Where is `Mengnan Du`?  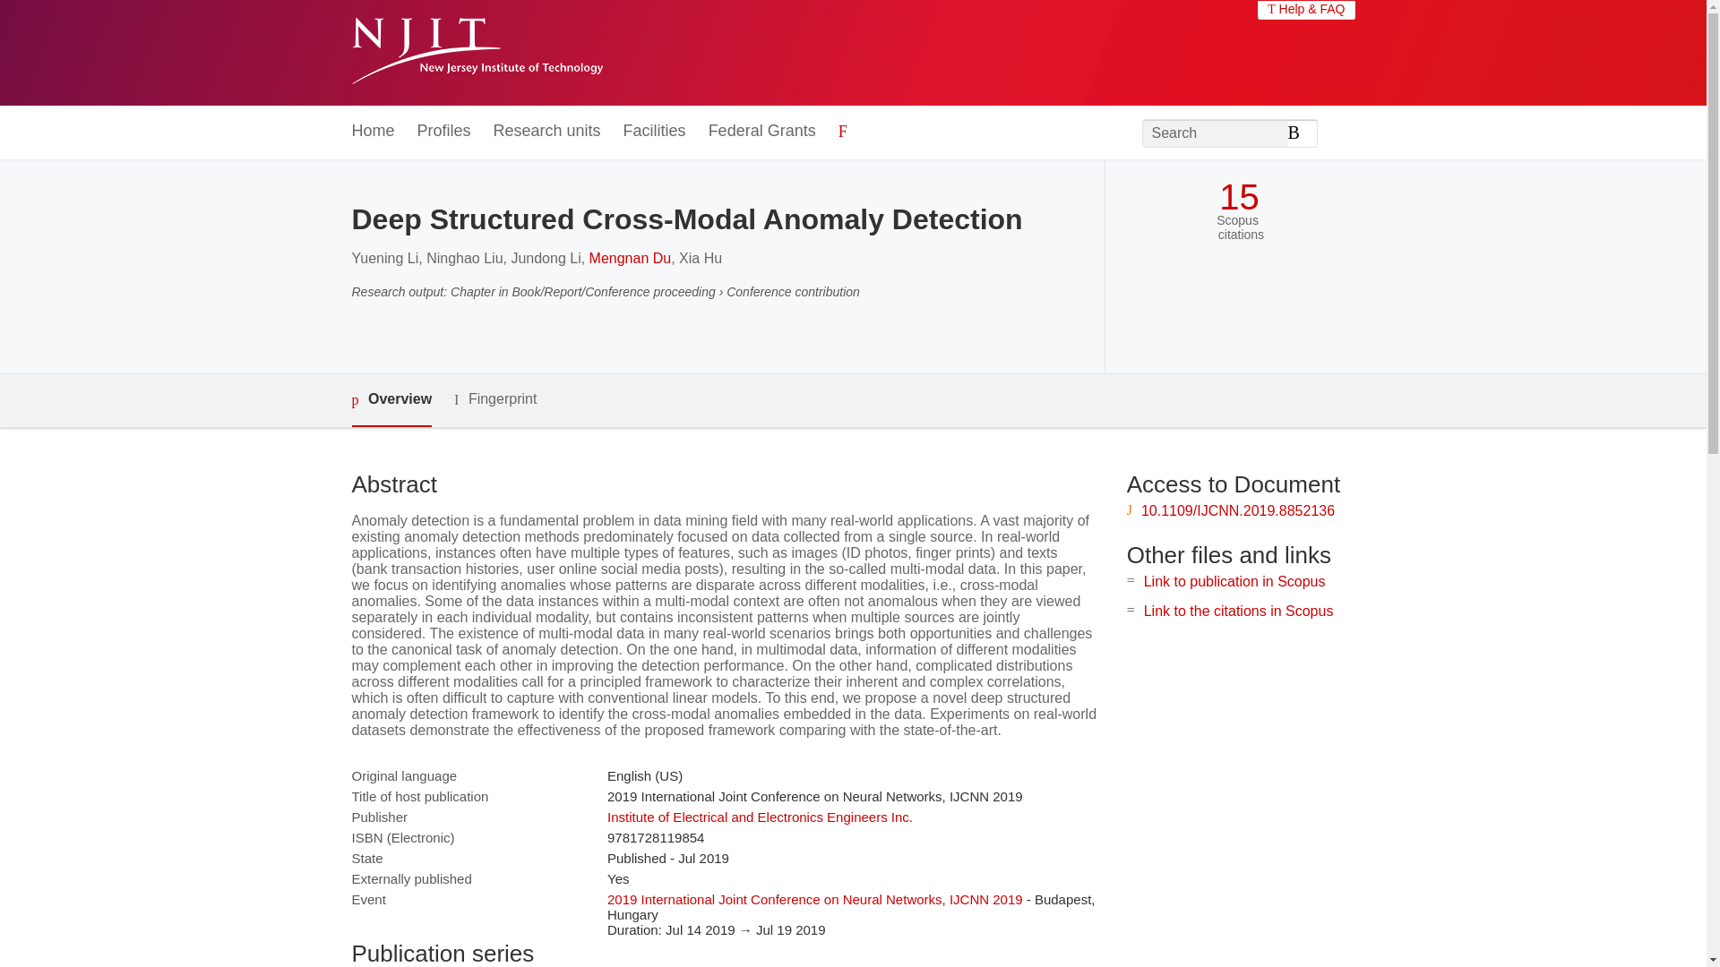 Mengnan Du is located at coordinates (631, 258).